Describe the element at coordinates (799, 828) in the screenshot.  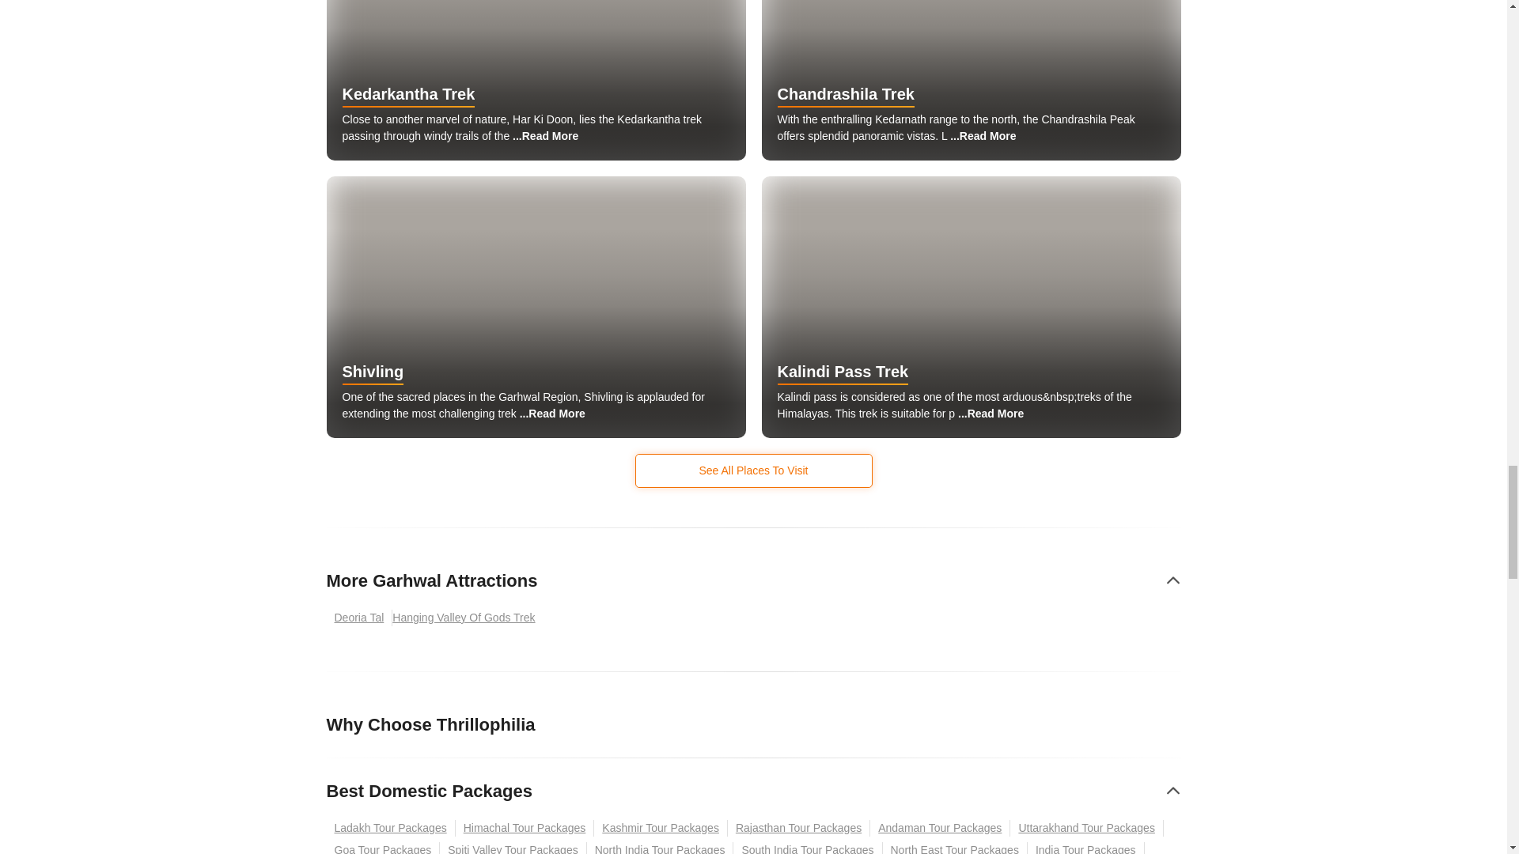
I see `Rajasthan Tour Packages` at that location.